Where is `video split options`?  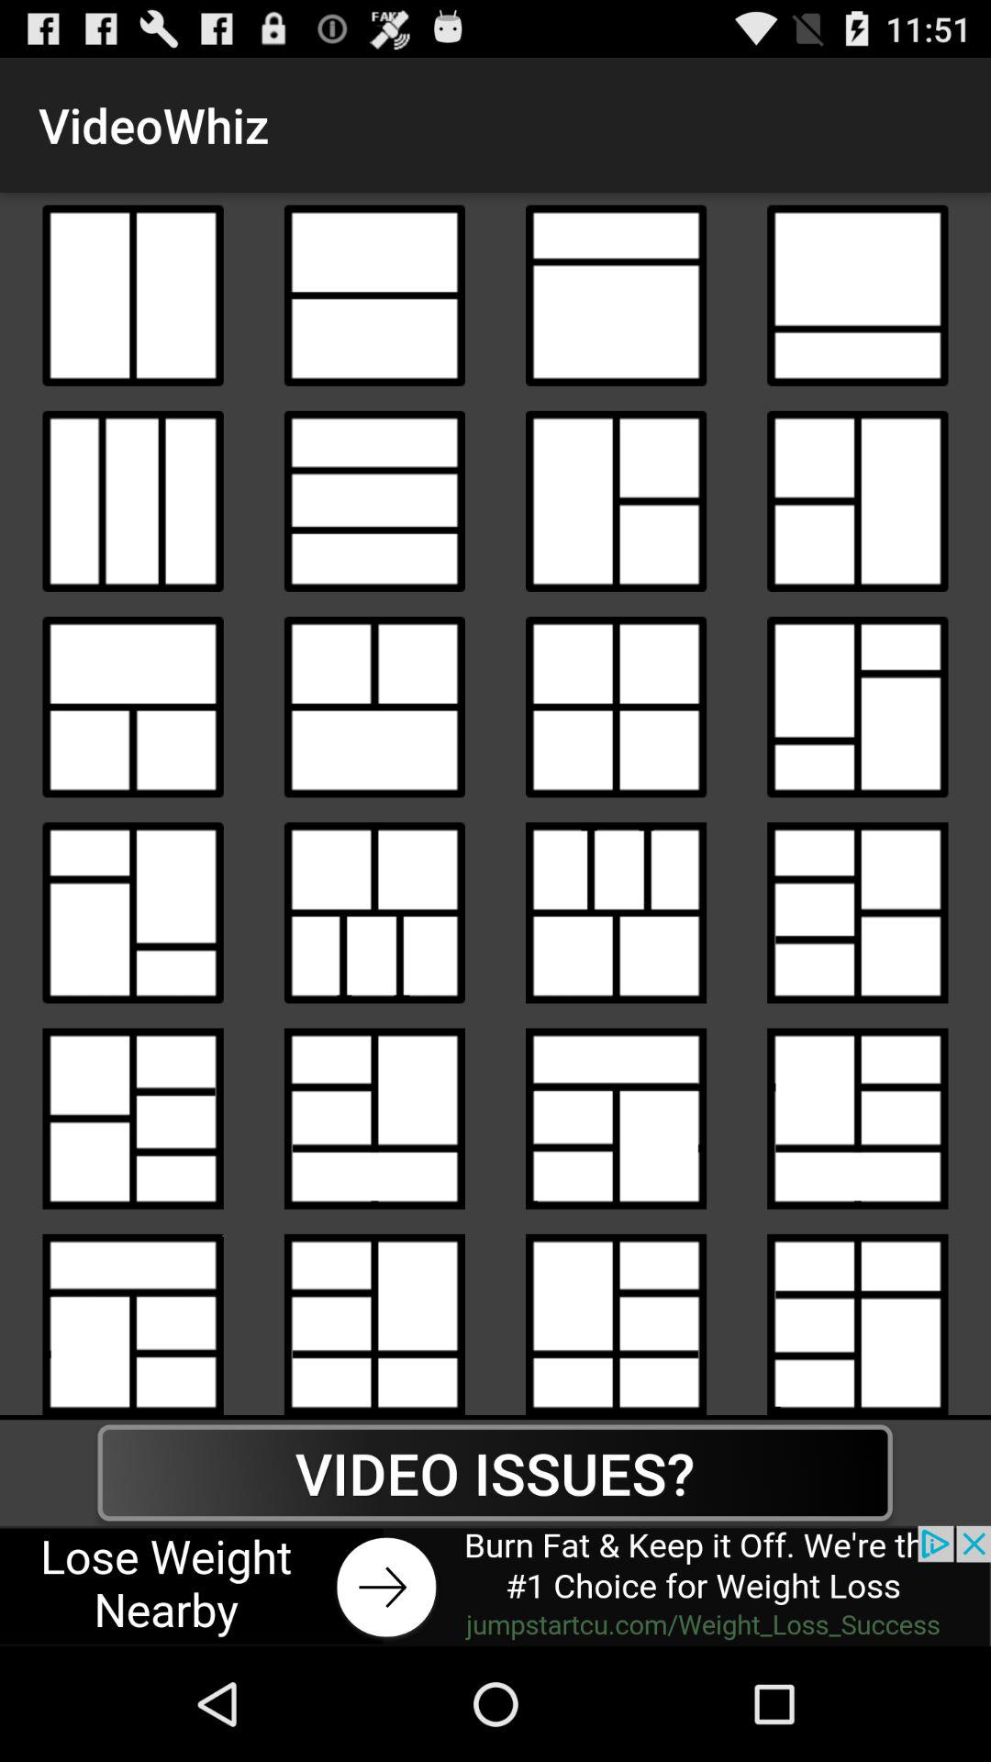
video split options is located at coordinates (617, 501).